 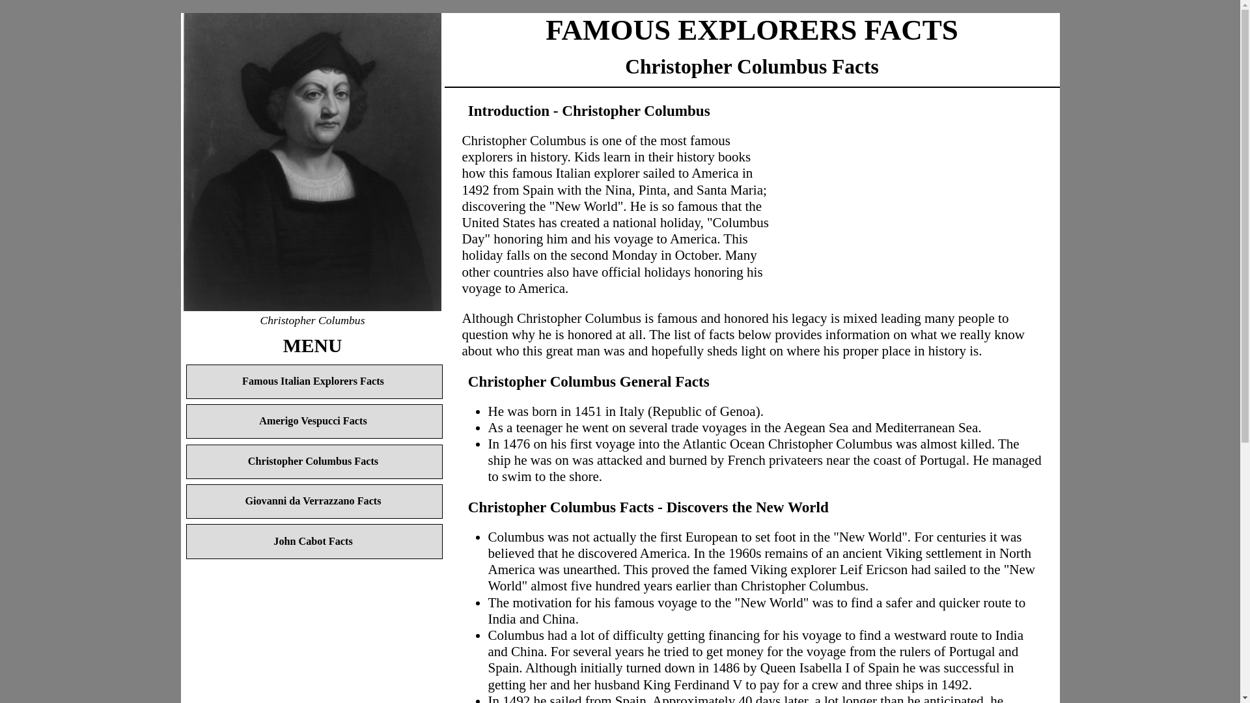 What do you see at coordinates (315, 421) in the screenshot?
I see `Amerigo Vespucci Facts` at bounding box center [315, 421].